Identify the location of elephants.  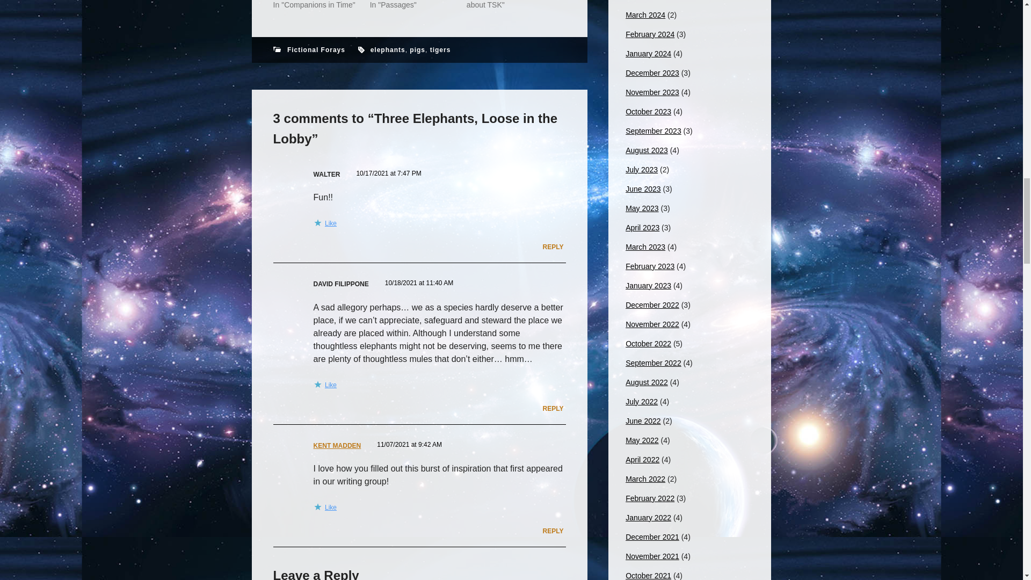
(388, 50).